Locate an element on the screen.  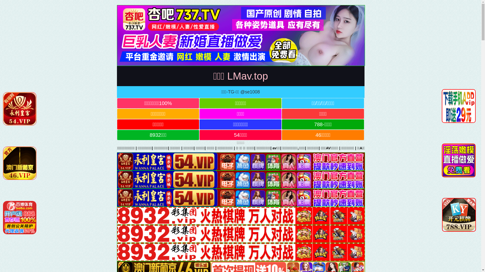
| is located at coordinates (323, 148).